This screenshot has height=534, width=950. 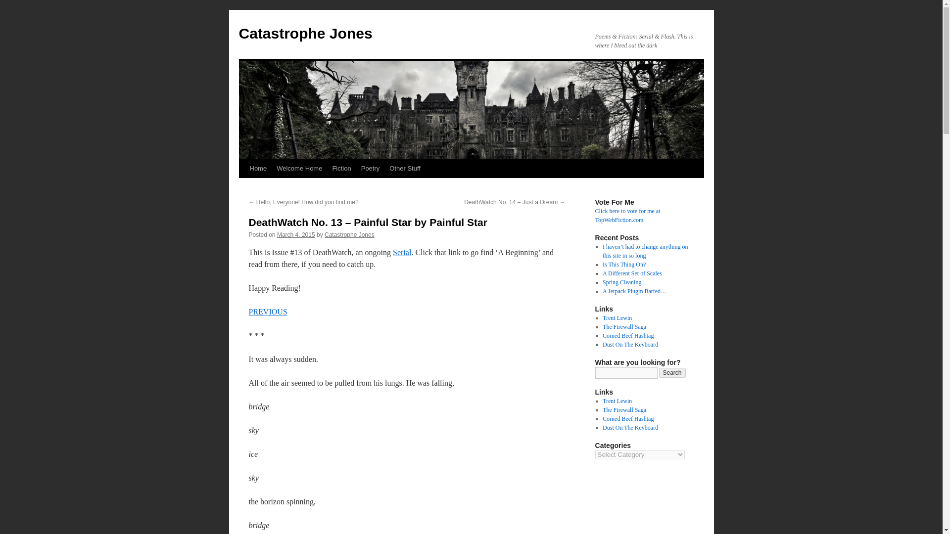 I want to click on Serials, so click(x=402, y=252).